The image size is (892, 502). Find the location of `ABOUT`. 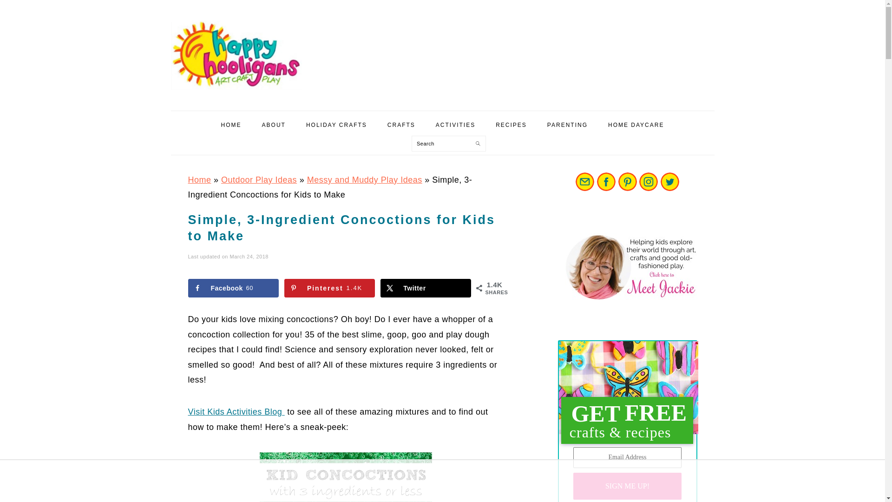

ABOUT is located at coordinates (274, 125).